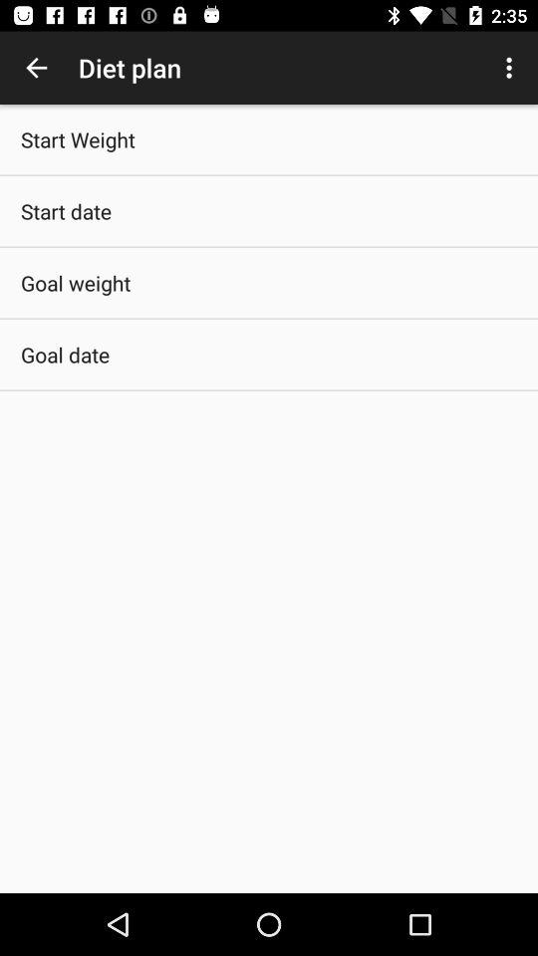 The image size is (538, 956). Describe the element at coordinates (36, 68) in the screenshot. I see `select icon to the left of diet plan icon` at that location.